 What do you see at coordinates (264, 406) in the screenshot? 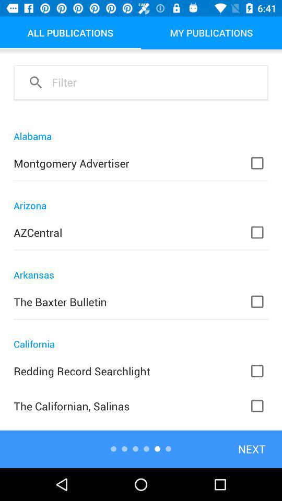
I see `select last check box` at bounding box center [264, 406].